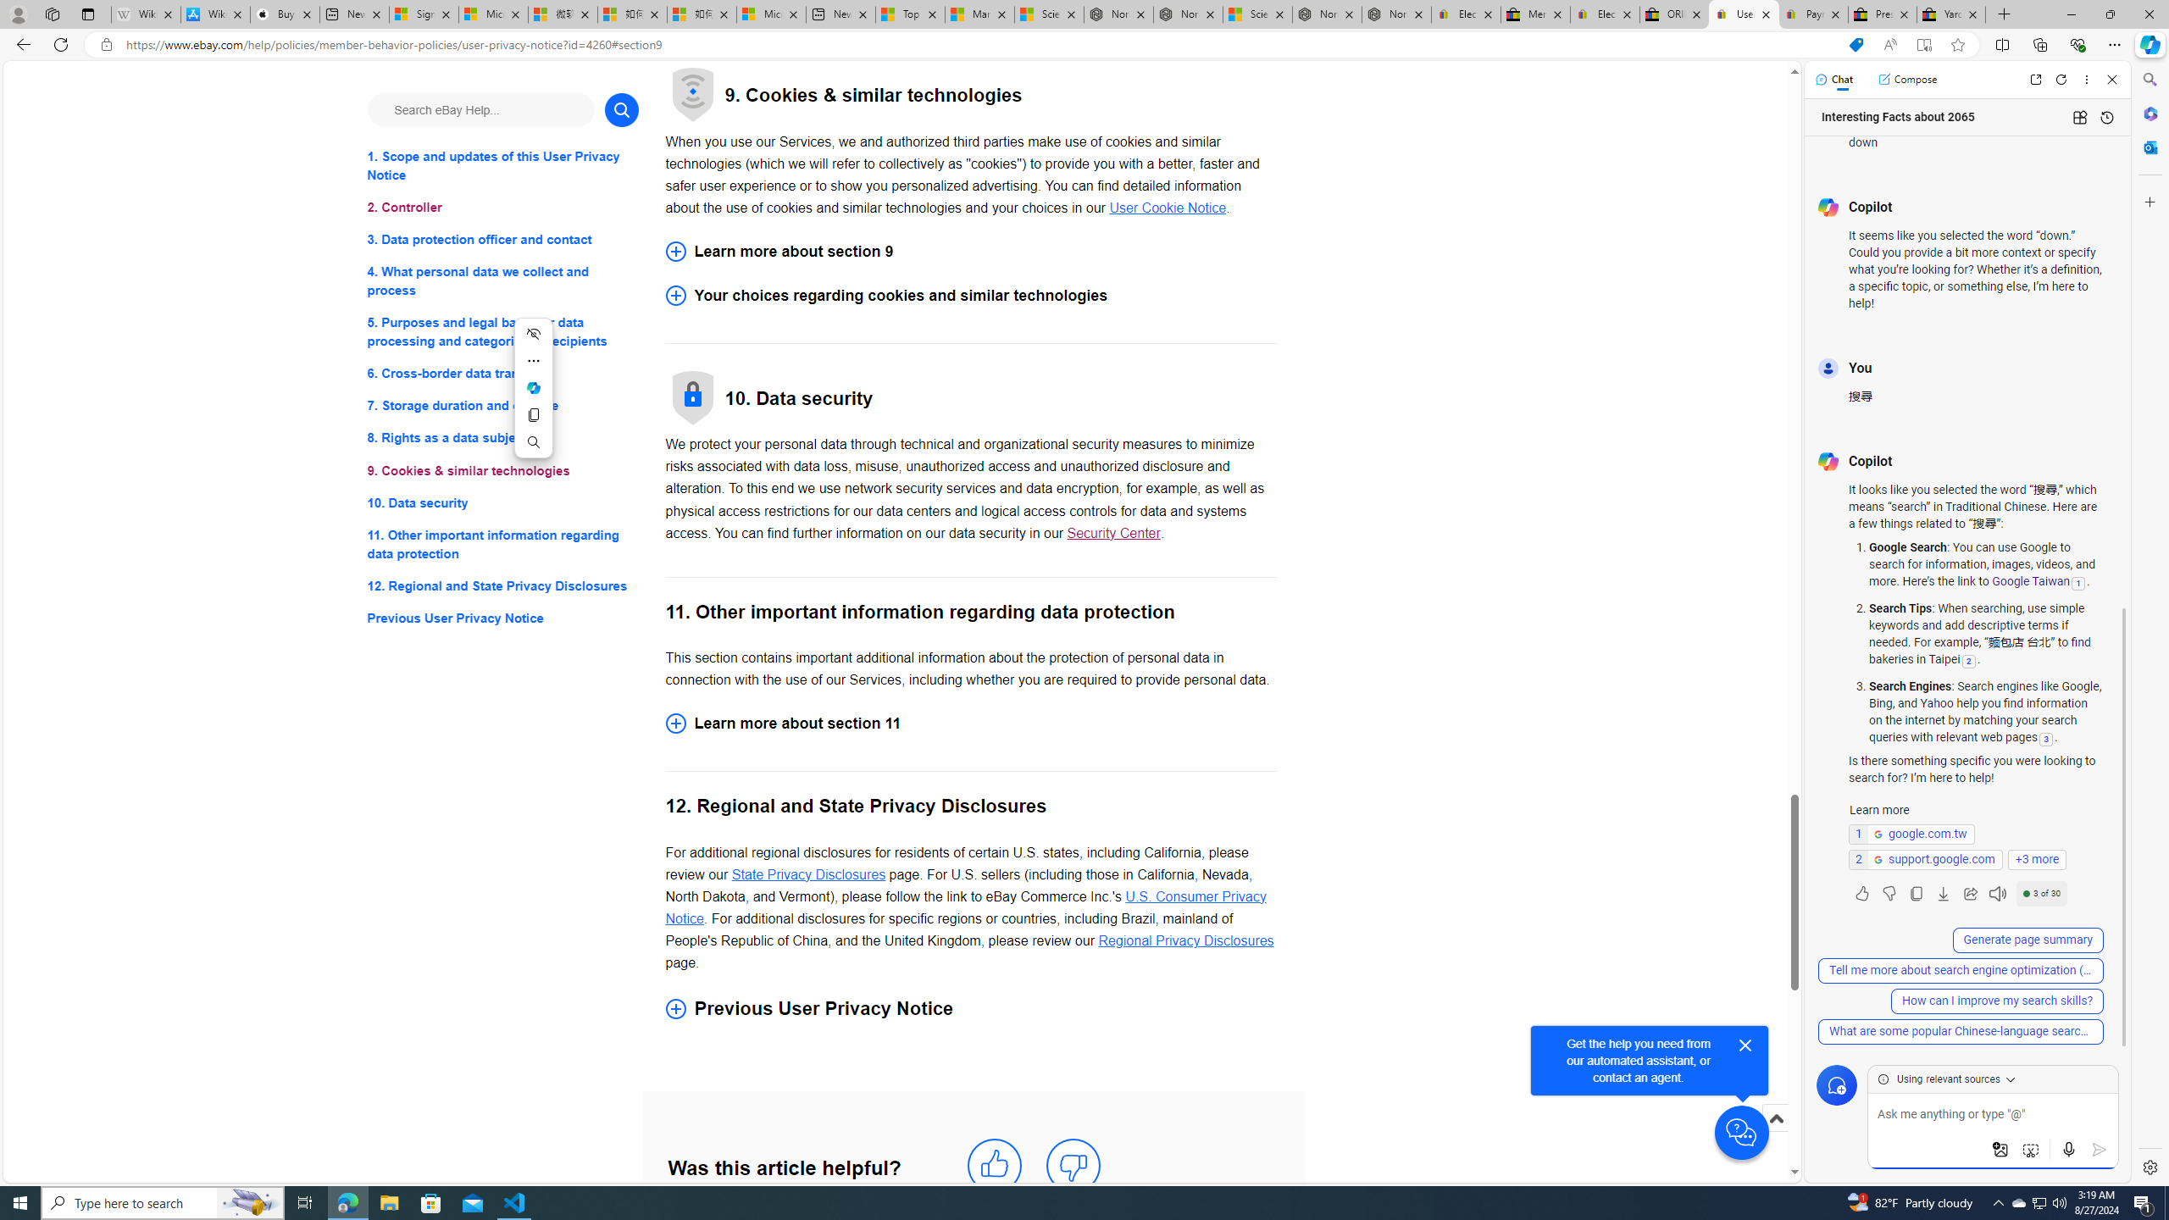  I want to click on Marine life - MSN, so click(979, 14).